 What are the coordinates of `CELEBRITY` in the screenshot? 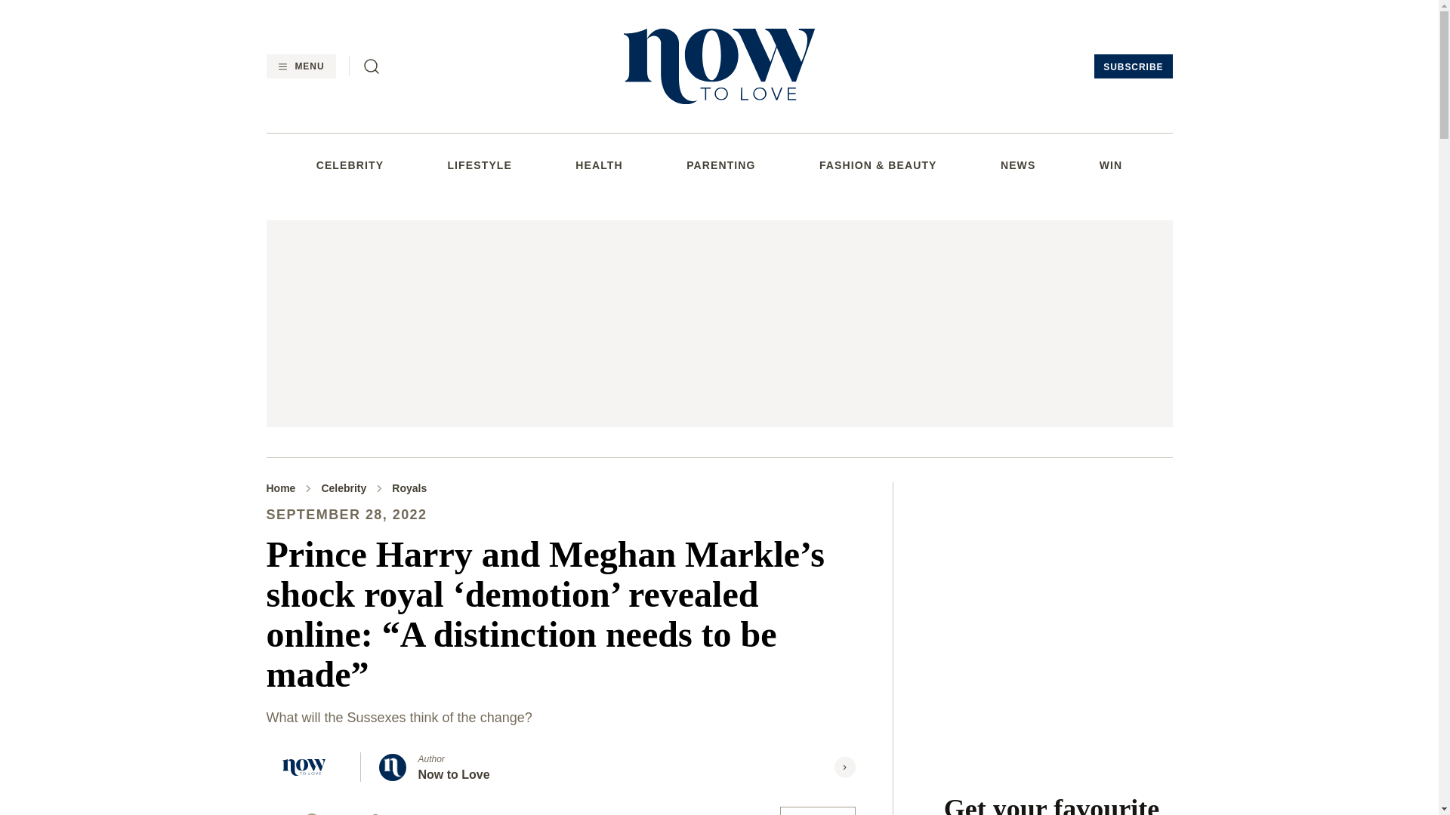 It's located at (350, 165).